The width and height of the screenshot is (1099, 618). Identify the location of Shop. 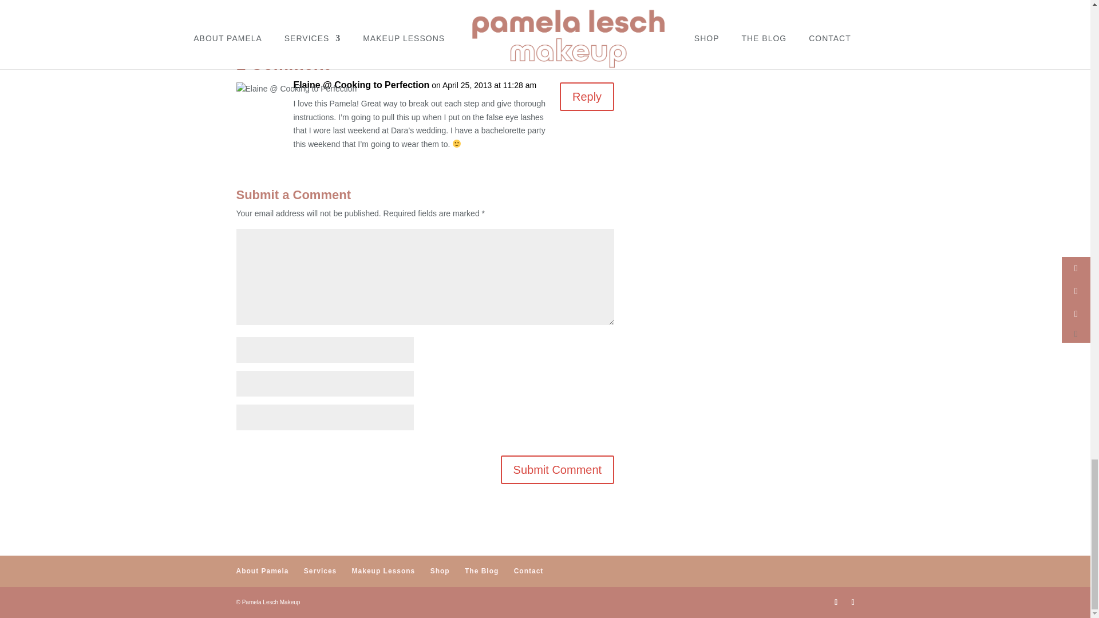
(440, 571).